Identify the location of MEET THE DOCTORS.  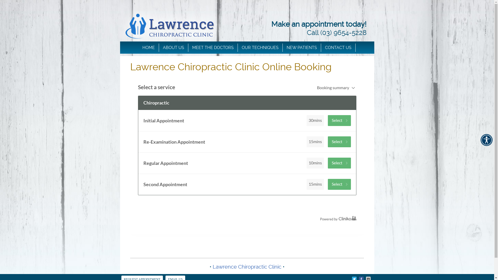
(213, 48).